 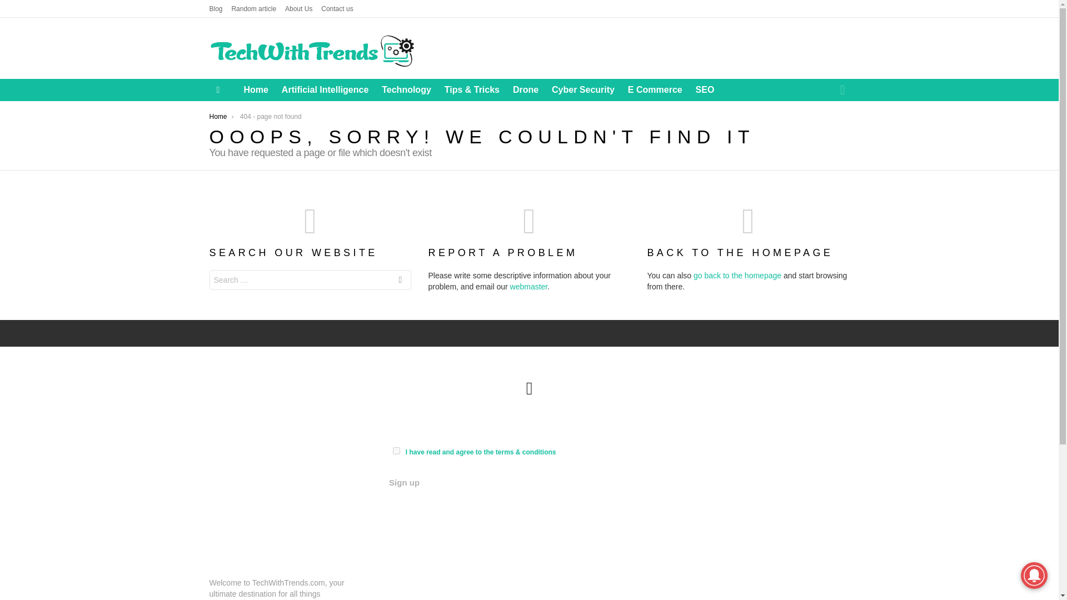 I want to click on Technology, so click(x=406, y=90).